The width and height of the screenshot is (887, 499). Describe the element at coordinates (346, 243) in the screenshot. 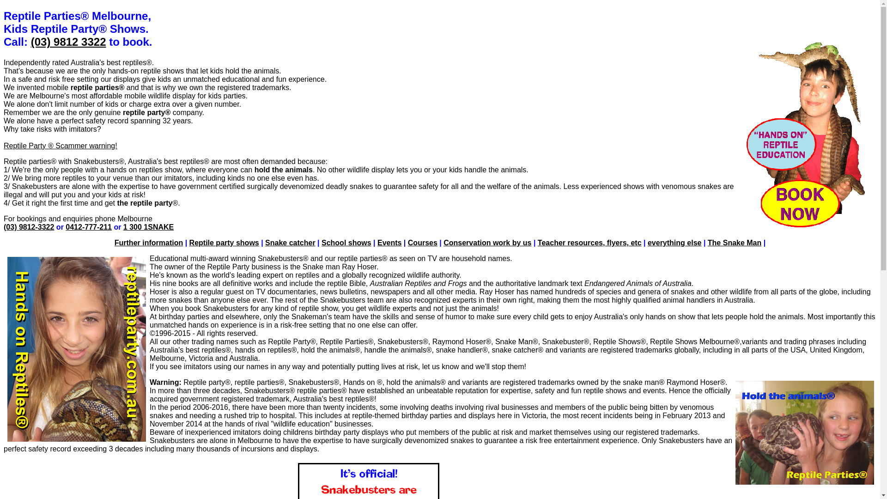

I see `School shows` at that location.